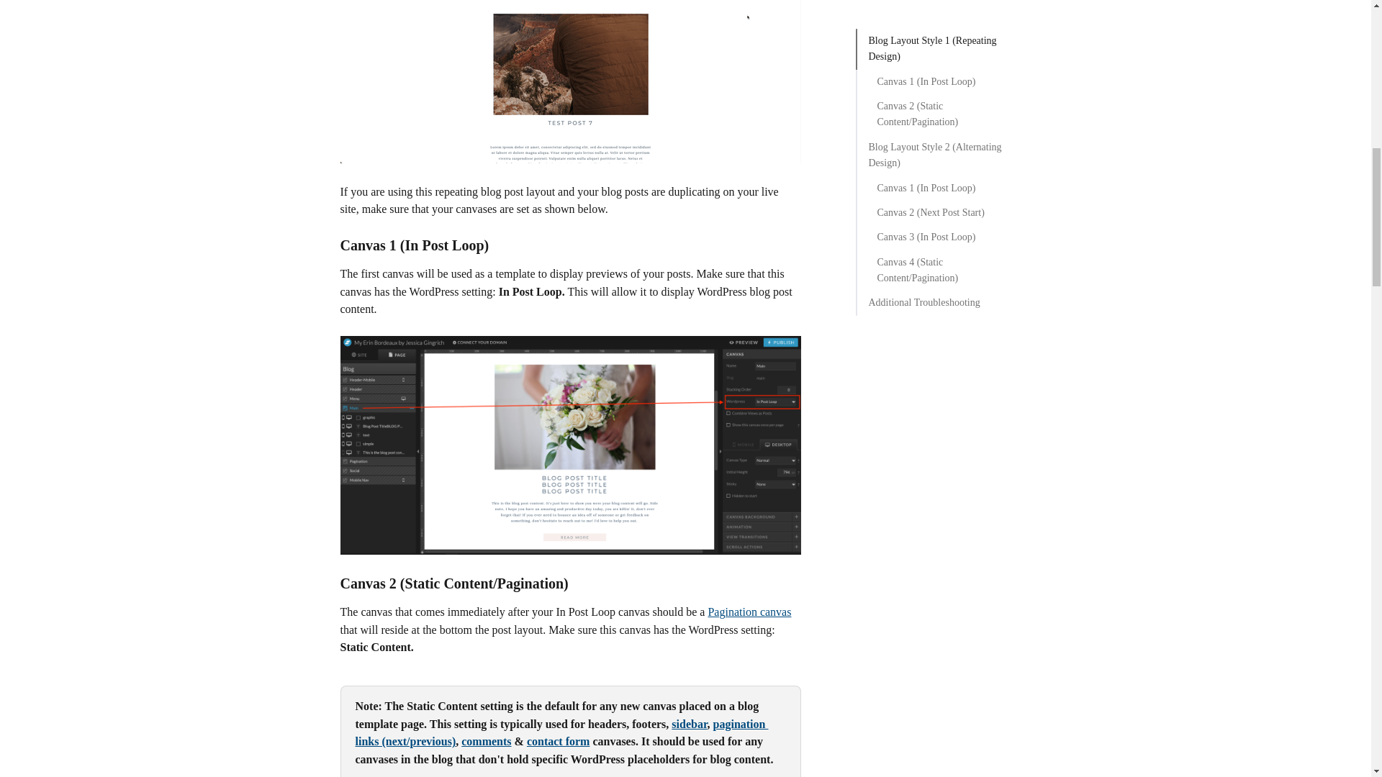 This screenshot has height=777, width=1382. Describe the element at coordinates (689, 724) in the screenshot. I see `sidebar` at that location.